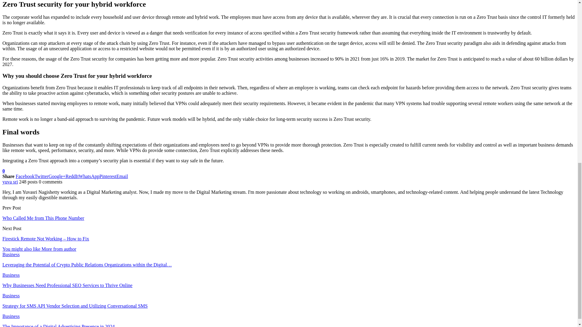 This screenshot has width=582, height=327. Describe the element at coordinates (41, 176) in the screenshot. I see `Twitter` at that location.